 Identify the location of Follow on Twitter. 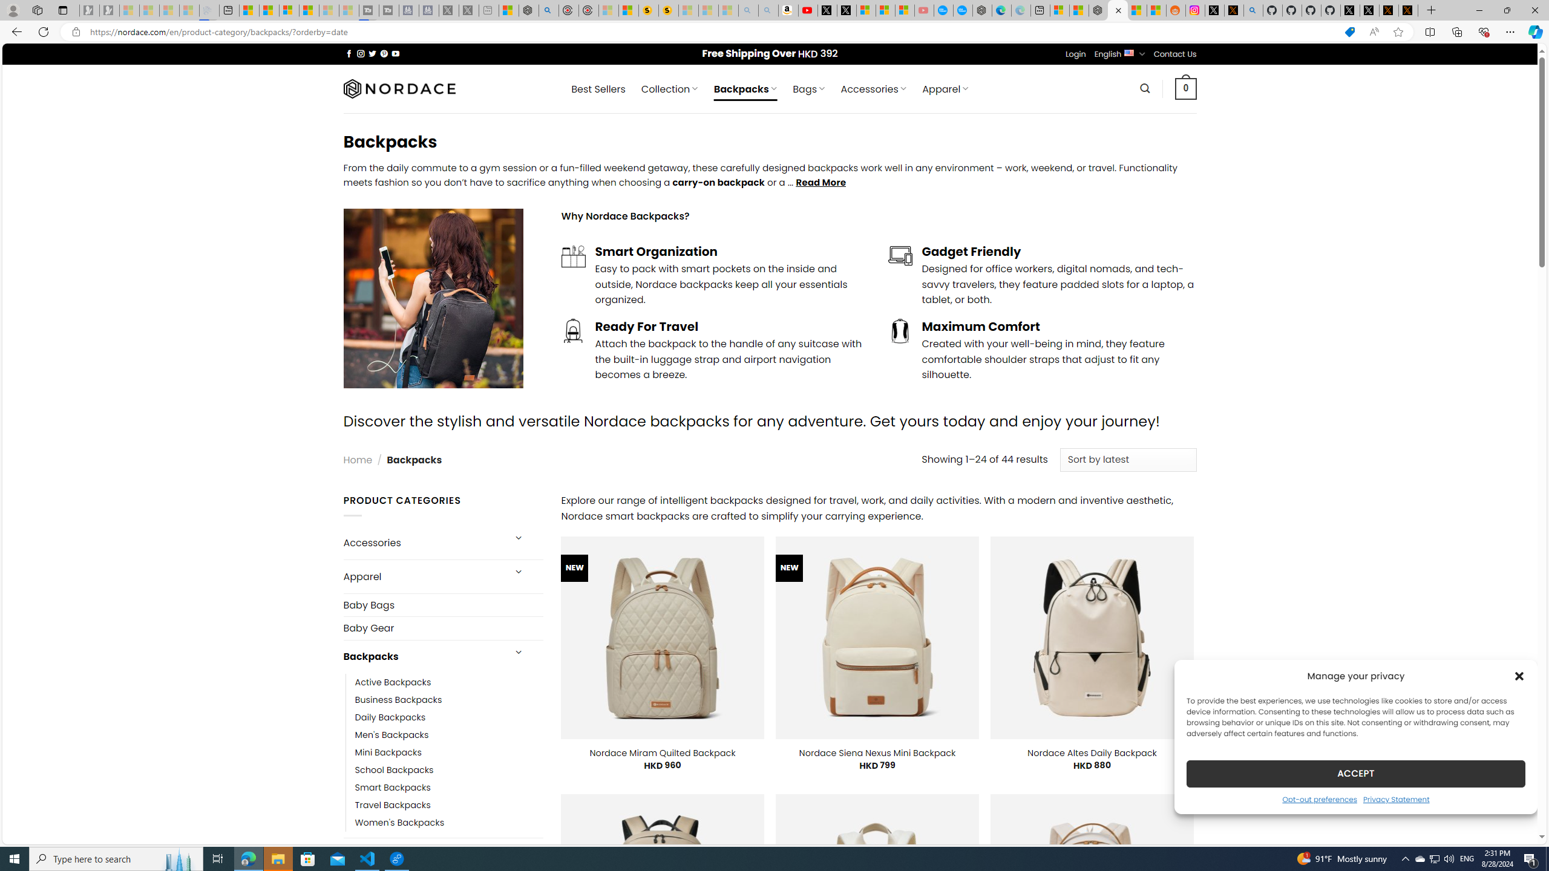
(373, 53).